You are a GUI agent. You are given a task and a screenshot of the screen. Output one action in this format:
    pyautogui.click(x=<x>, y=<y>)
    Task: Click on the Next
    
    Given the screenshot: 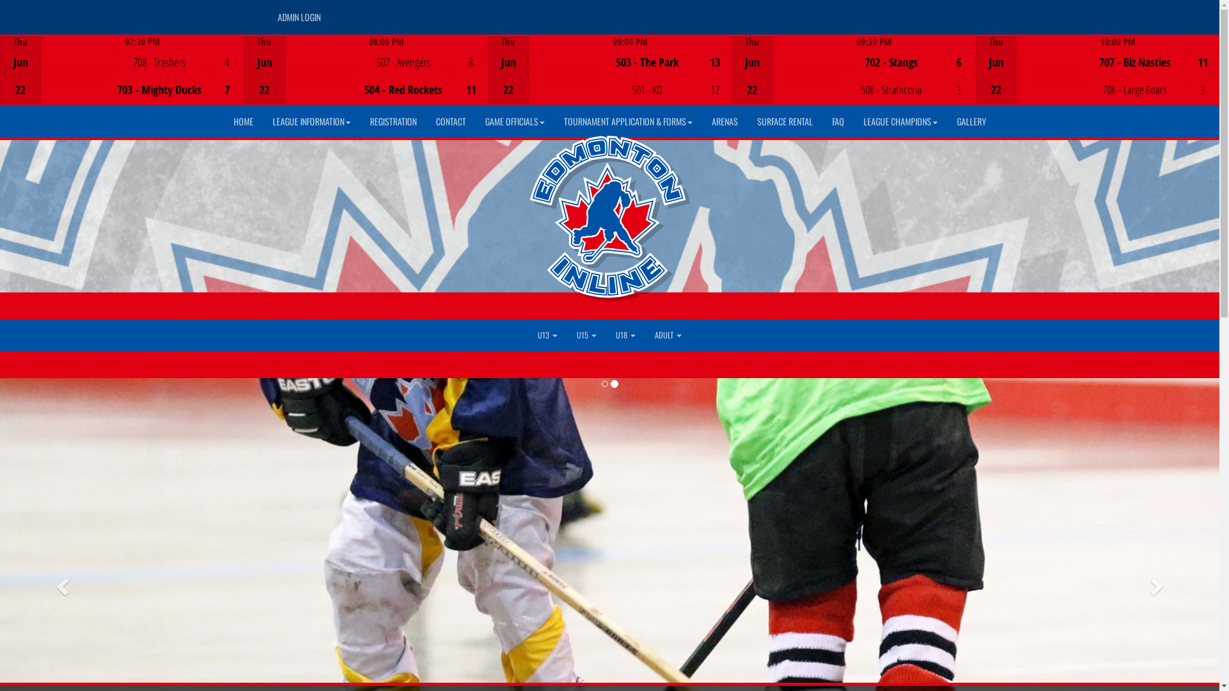 What is the action you would take?
    pyautogui.click(x=1212, y=68)
    